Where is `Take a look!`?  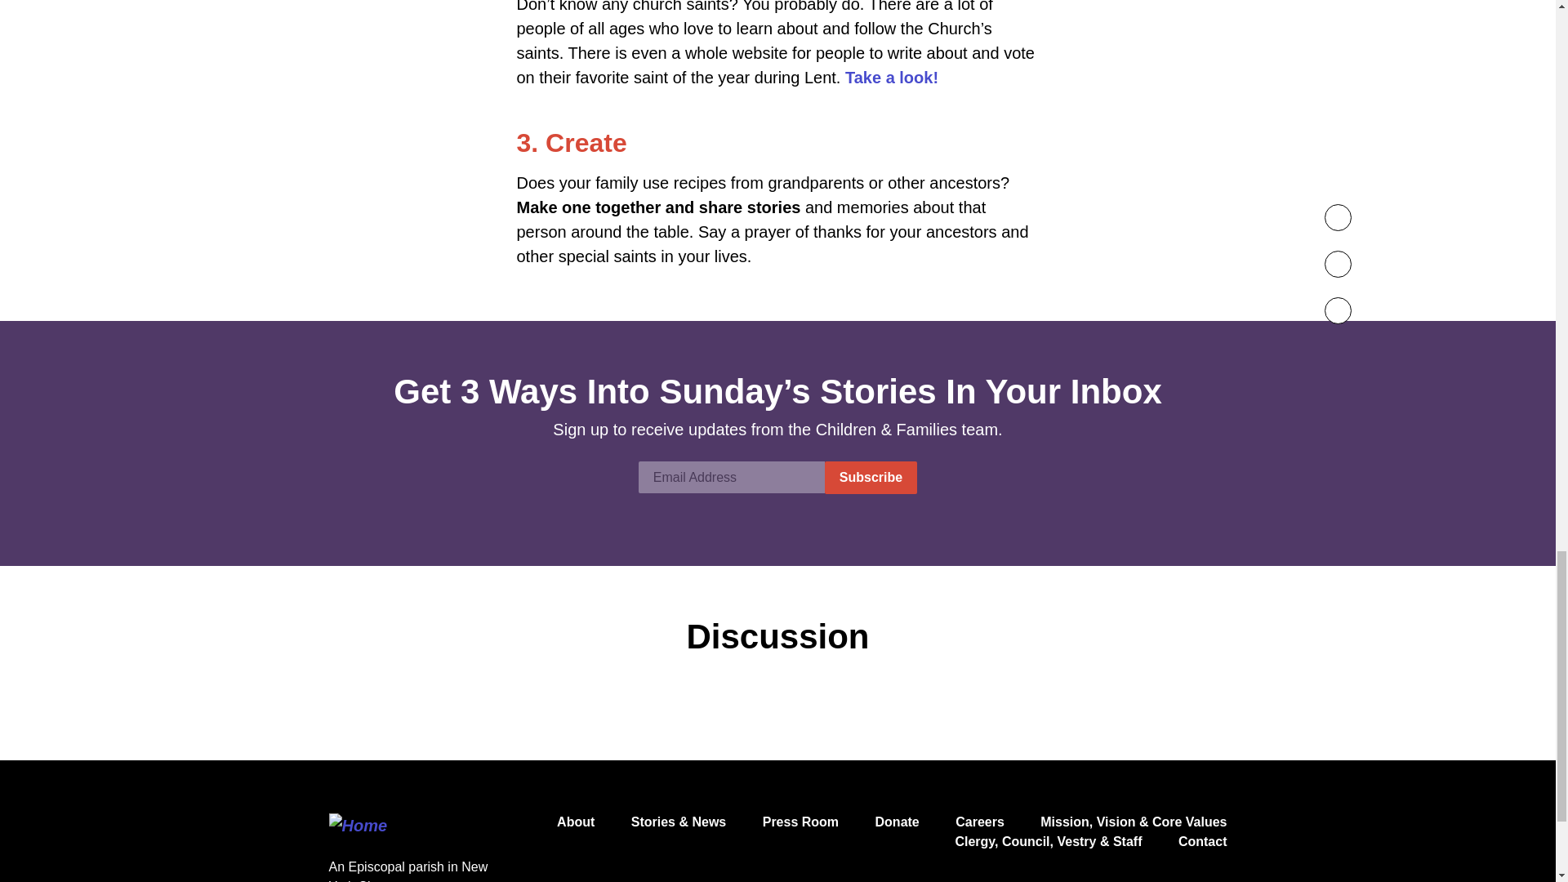 Take a look! is located at coordinates (891, 77).